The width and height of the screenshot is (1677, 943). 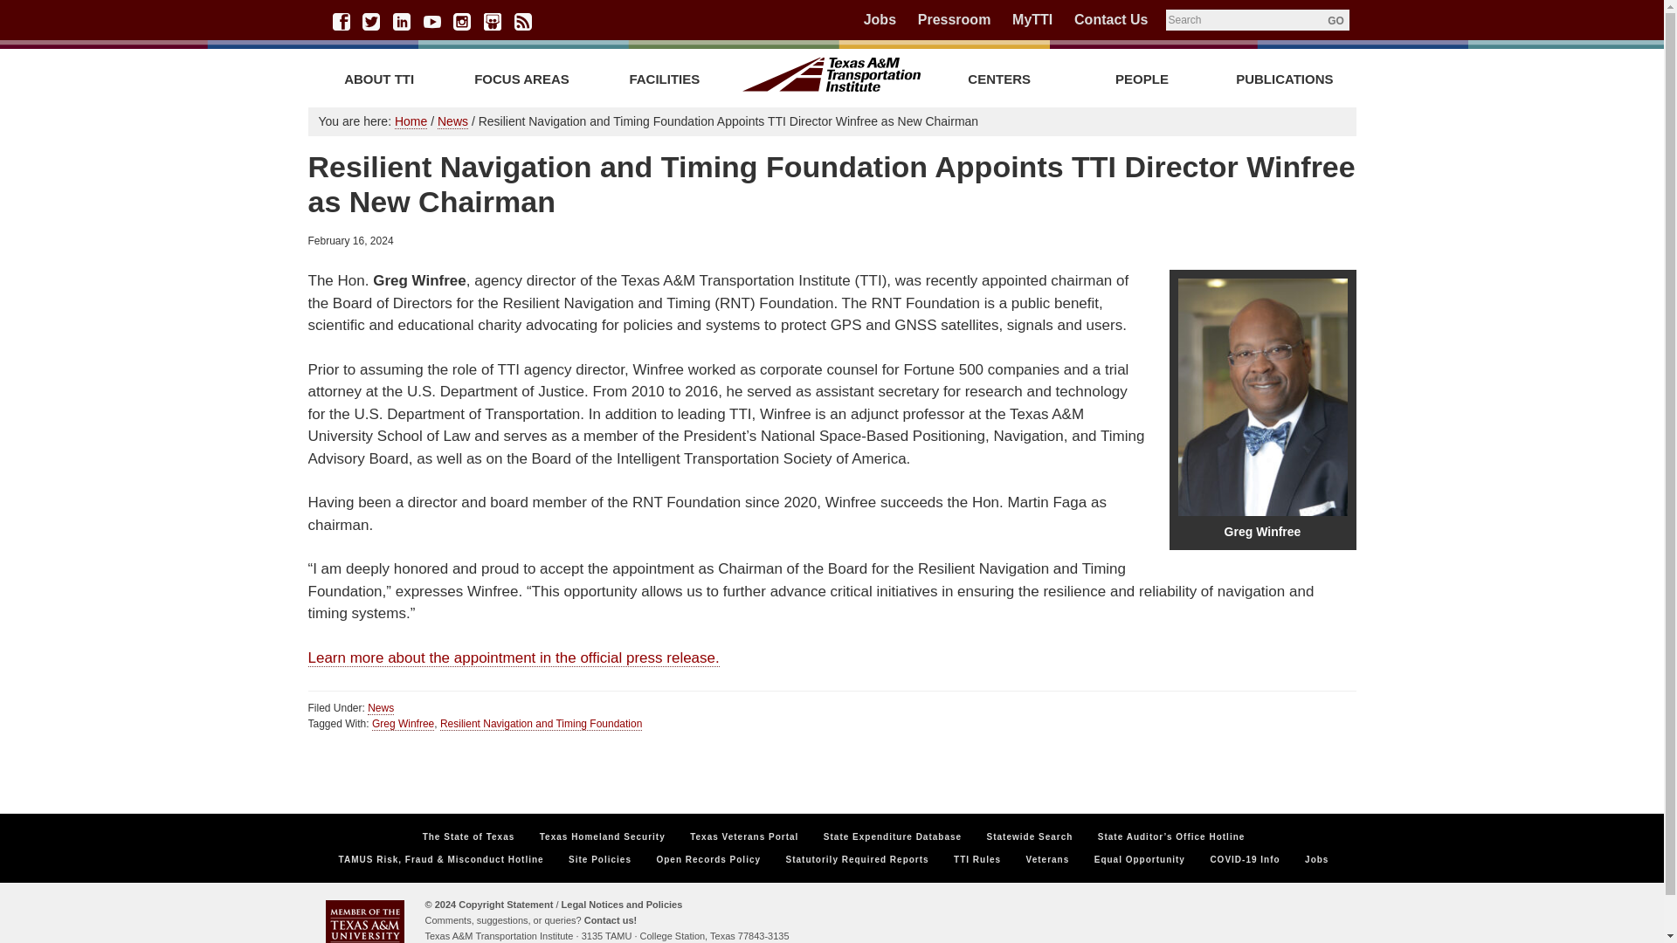 I want to click on Twitter, so click(x=370, y=21).